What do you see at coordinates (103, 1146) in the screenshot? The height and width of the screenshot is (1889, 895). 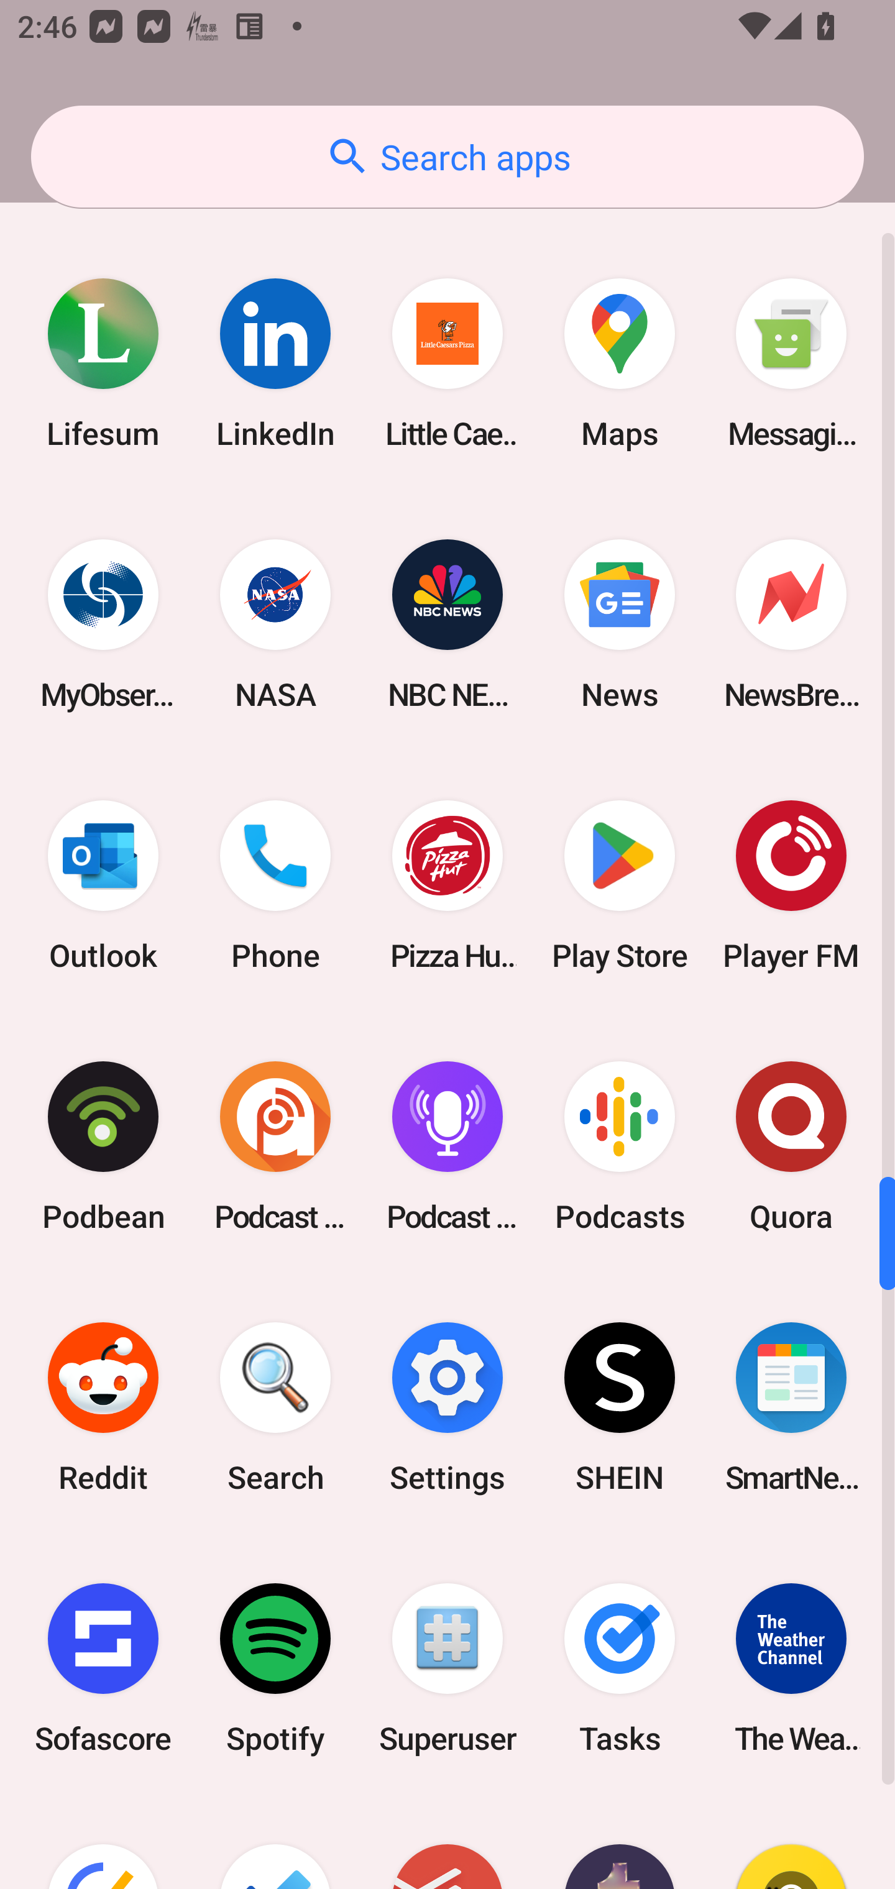 I see `Podbean` at bounding box center [103, 1146].